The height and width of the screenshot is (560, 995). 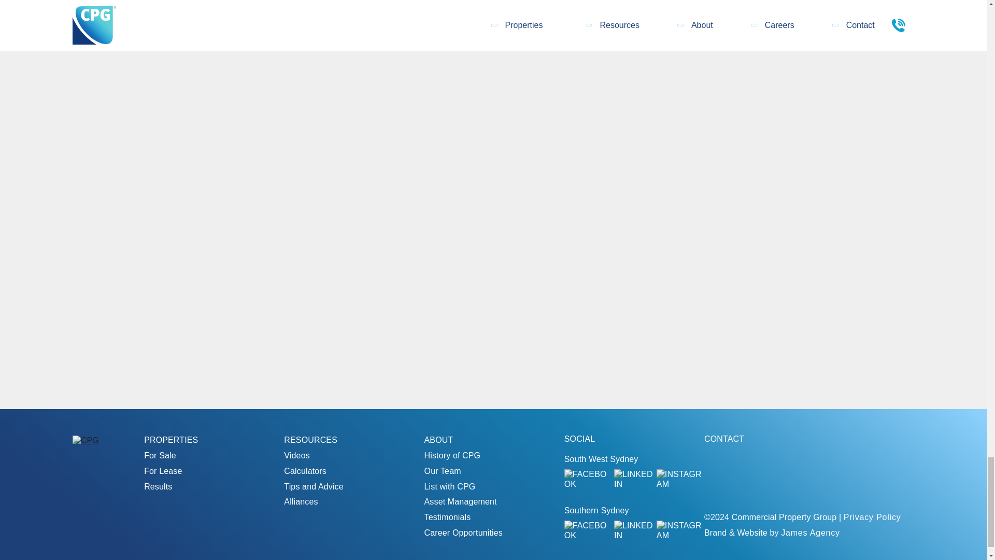 What do you see at coordinates (633, 530) in the screenshot?
I see `LinkedIn` at bounding box center [633, 530].